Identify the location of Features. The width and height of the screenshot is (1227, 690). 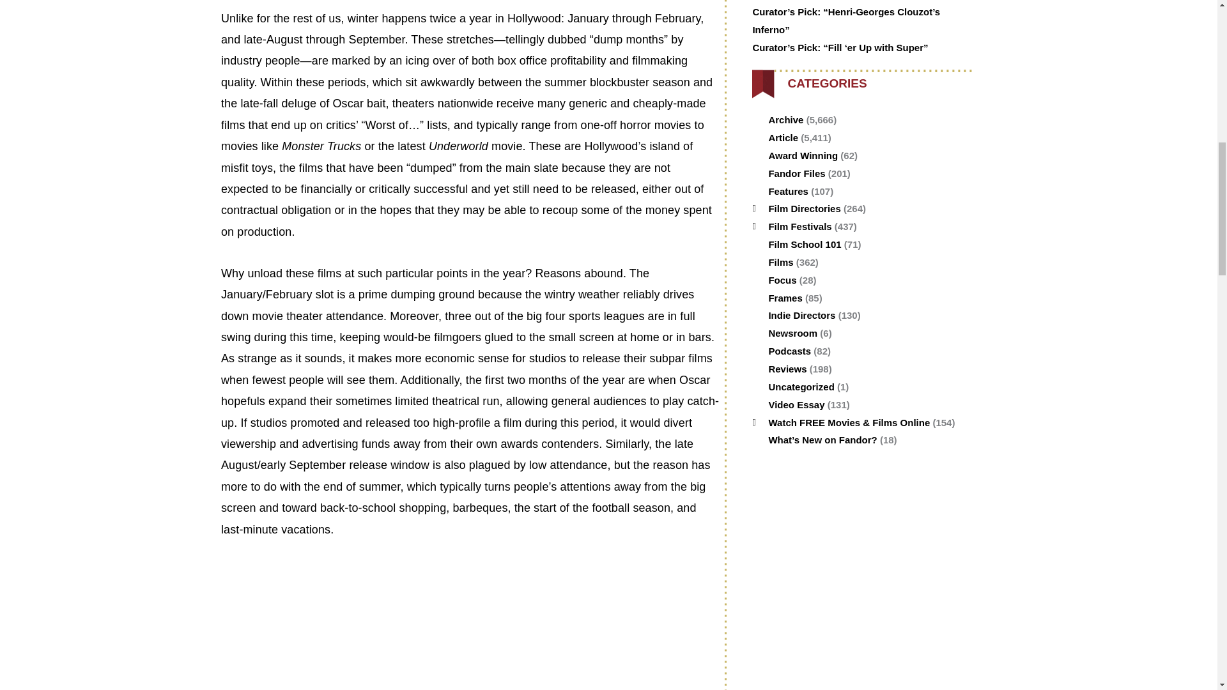
(788, 190).